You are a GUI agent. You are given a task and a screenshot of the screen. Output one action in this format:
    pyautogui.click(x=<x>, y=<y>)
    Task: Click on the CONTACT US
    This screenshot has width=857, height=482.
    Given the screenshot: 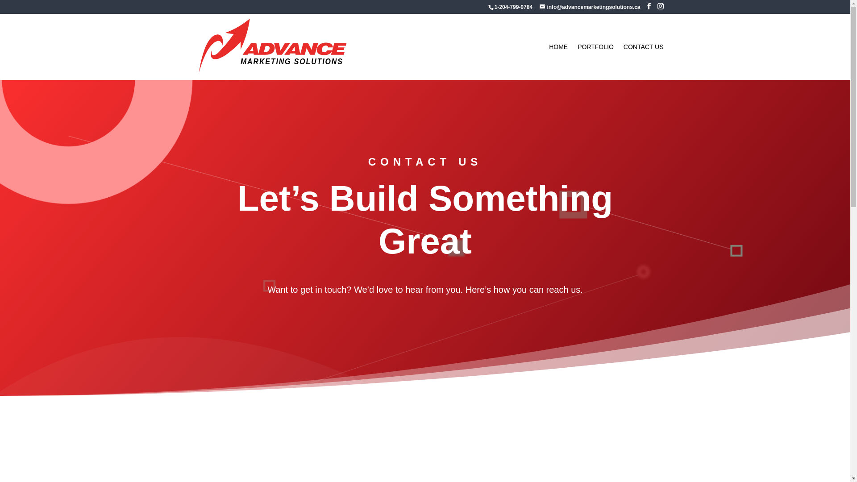 What is the action you would take?
    pyautogui.click(x=644, y=62)
    